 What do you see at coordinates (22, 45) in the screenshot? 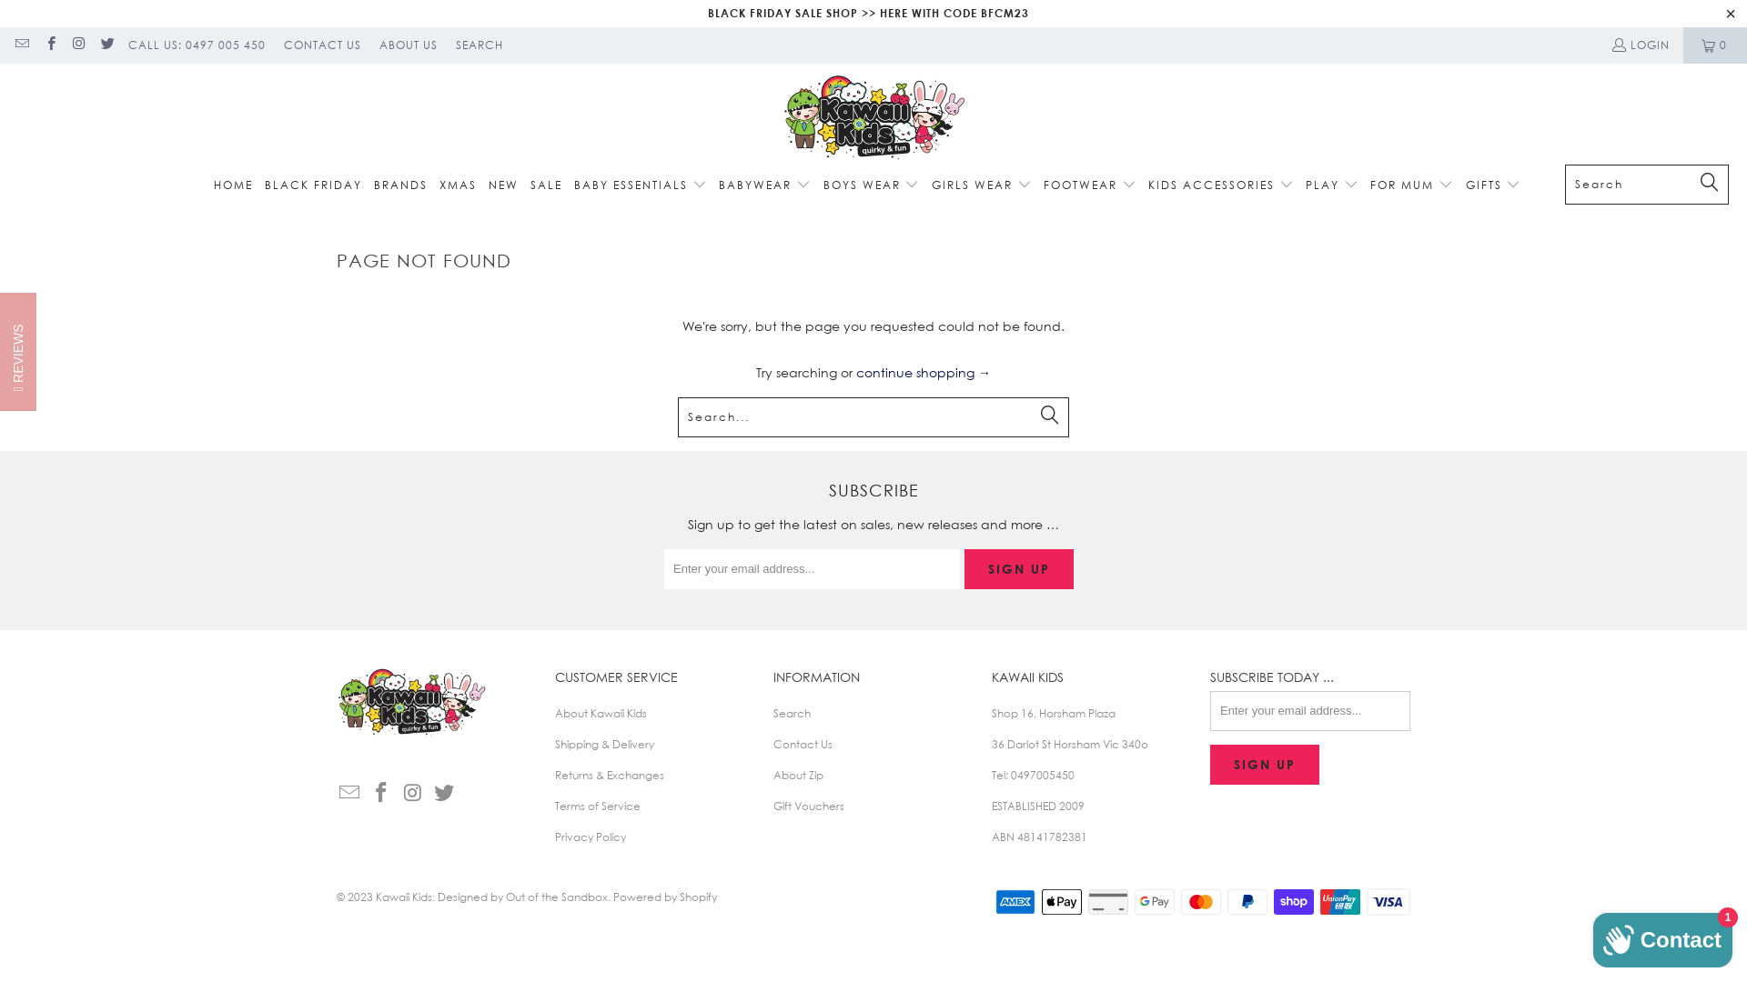
I see `Email Kawaii Kids` at bounding box center [22, 45].